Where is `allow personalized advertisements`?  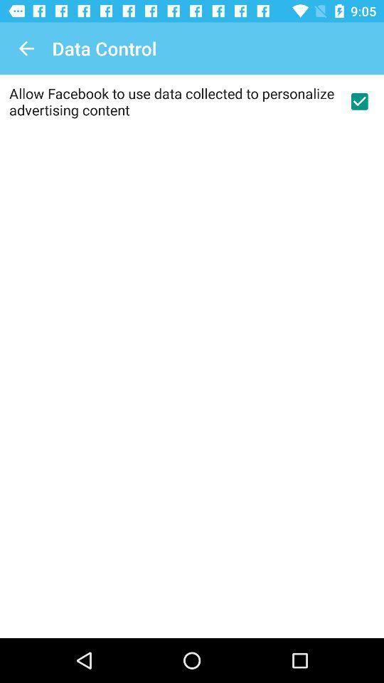 allow personalized advertisements is located at coordinates (359, 101).